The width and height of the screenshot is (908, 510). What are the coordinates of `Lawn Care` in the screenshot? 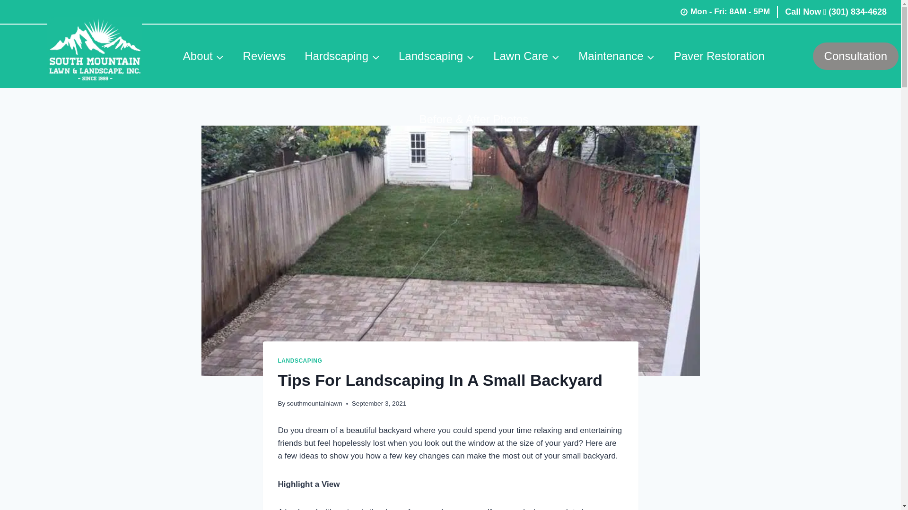 It's located at (526, 56).